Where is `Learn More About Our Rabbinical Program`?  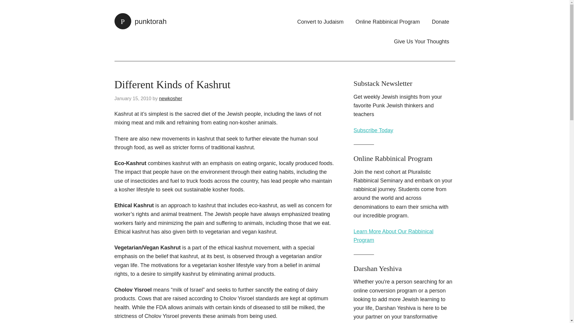
Learn More About Our Rabbinical Program is located at coordinates (393, 236).